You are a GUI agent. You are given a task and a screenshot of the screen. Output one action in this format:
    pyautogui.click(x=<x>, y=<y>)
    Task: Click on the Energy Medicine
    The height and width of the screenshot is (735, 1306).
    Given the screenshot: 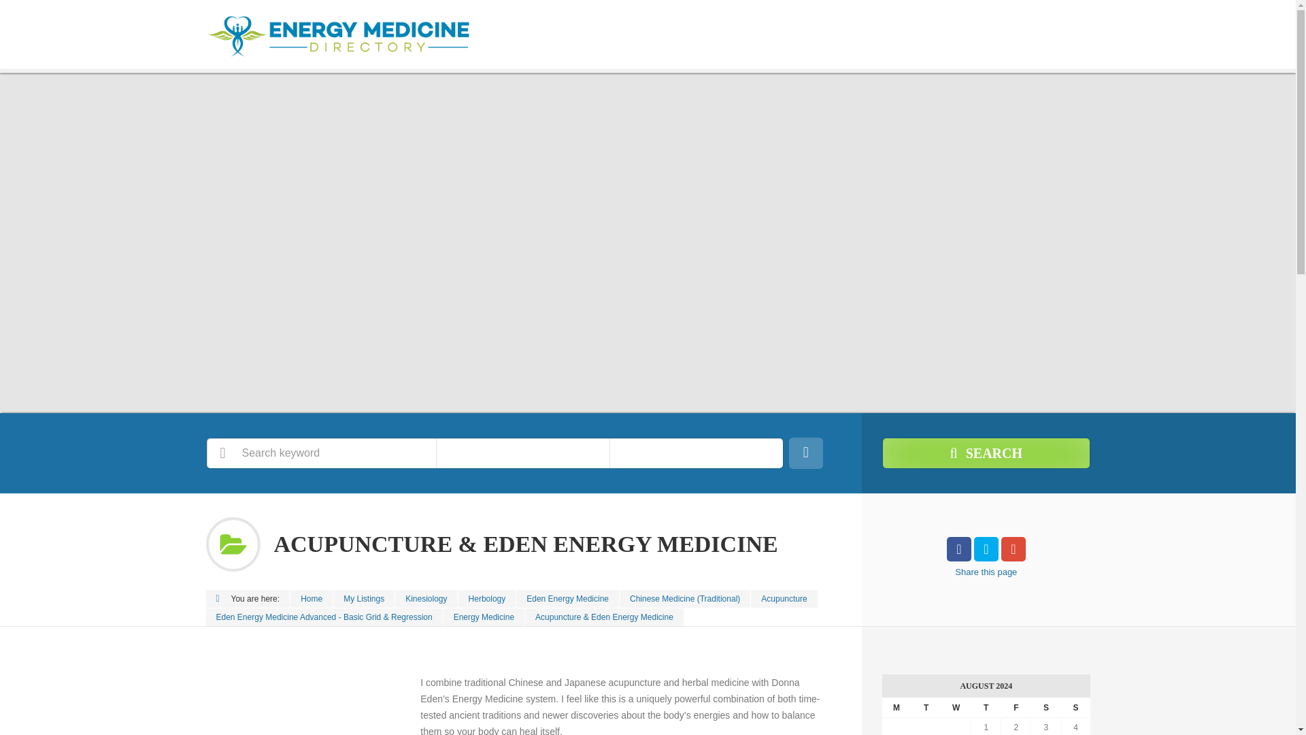 What is the action you would take?
    pyautogui.click(x=484, y=617)
    